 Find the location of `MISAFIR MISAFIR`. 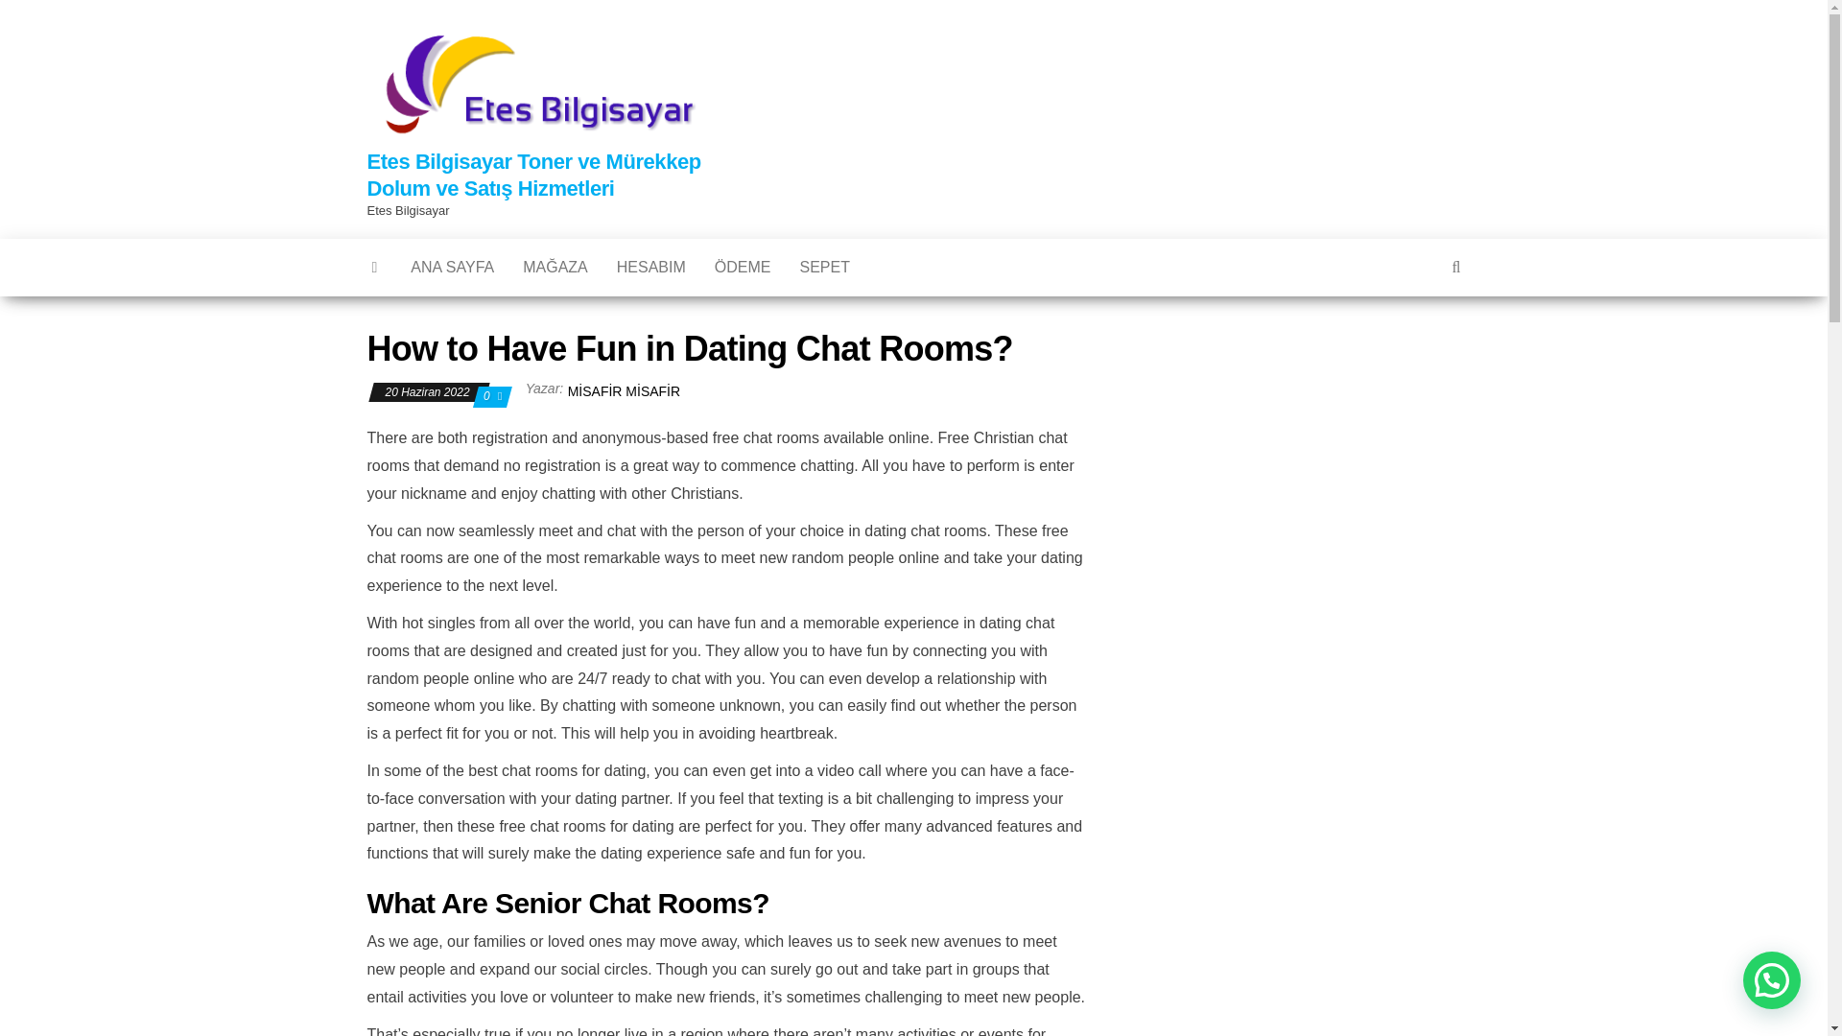

MISAFIR MISAFIR is located at coordinates (624, 390).